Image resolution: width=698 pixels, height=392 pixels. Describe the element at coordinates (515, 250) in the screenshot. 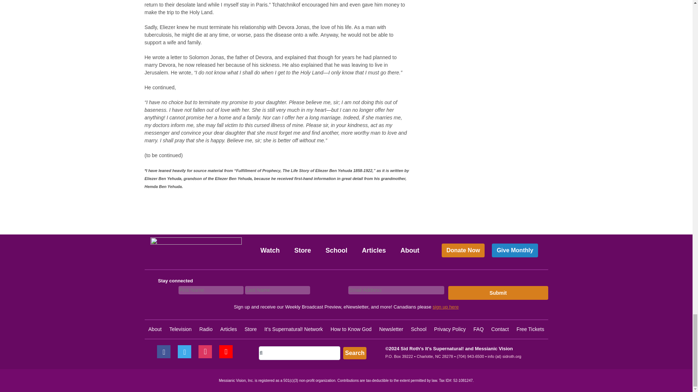

I see `Give Monthly` at that location.